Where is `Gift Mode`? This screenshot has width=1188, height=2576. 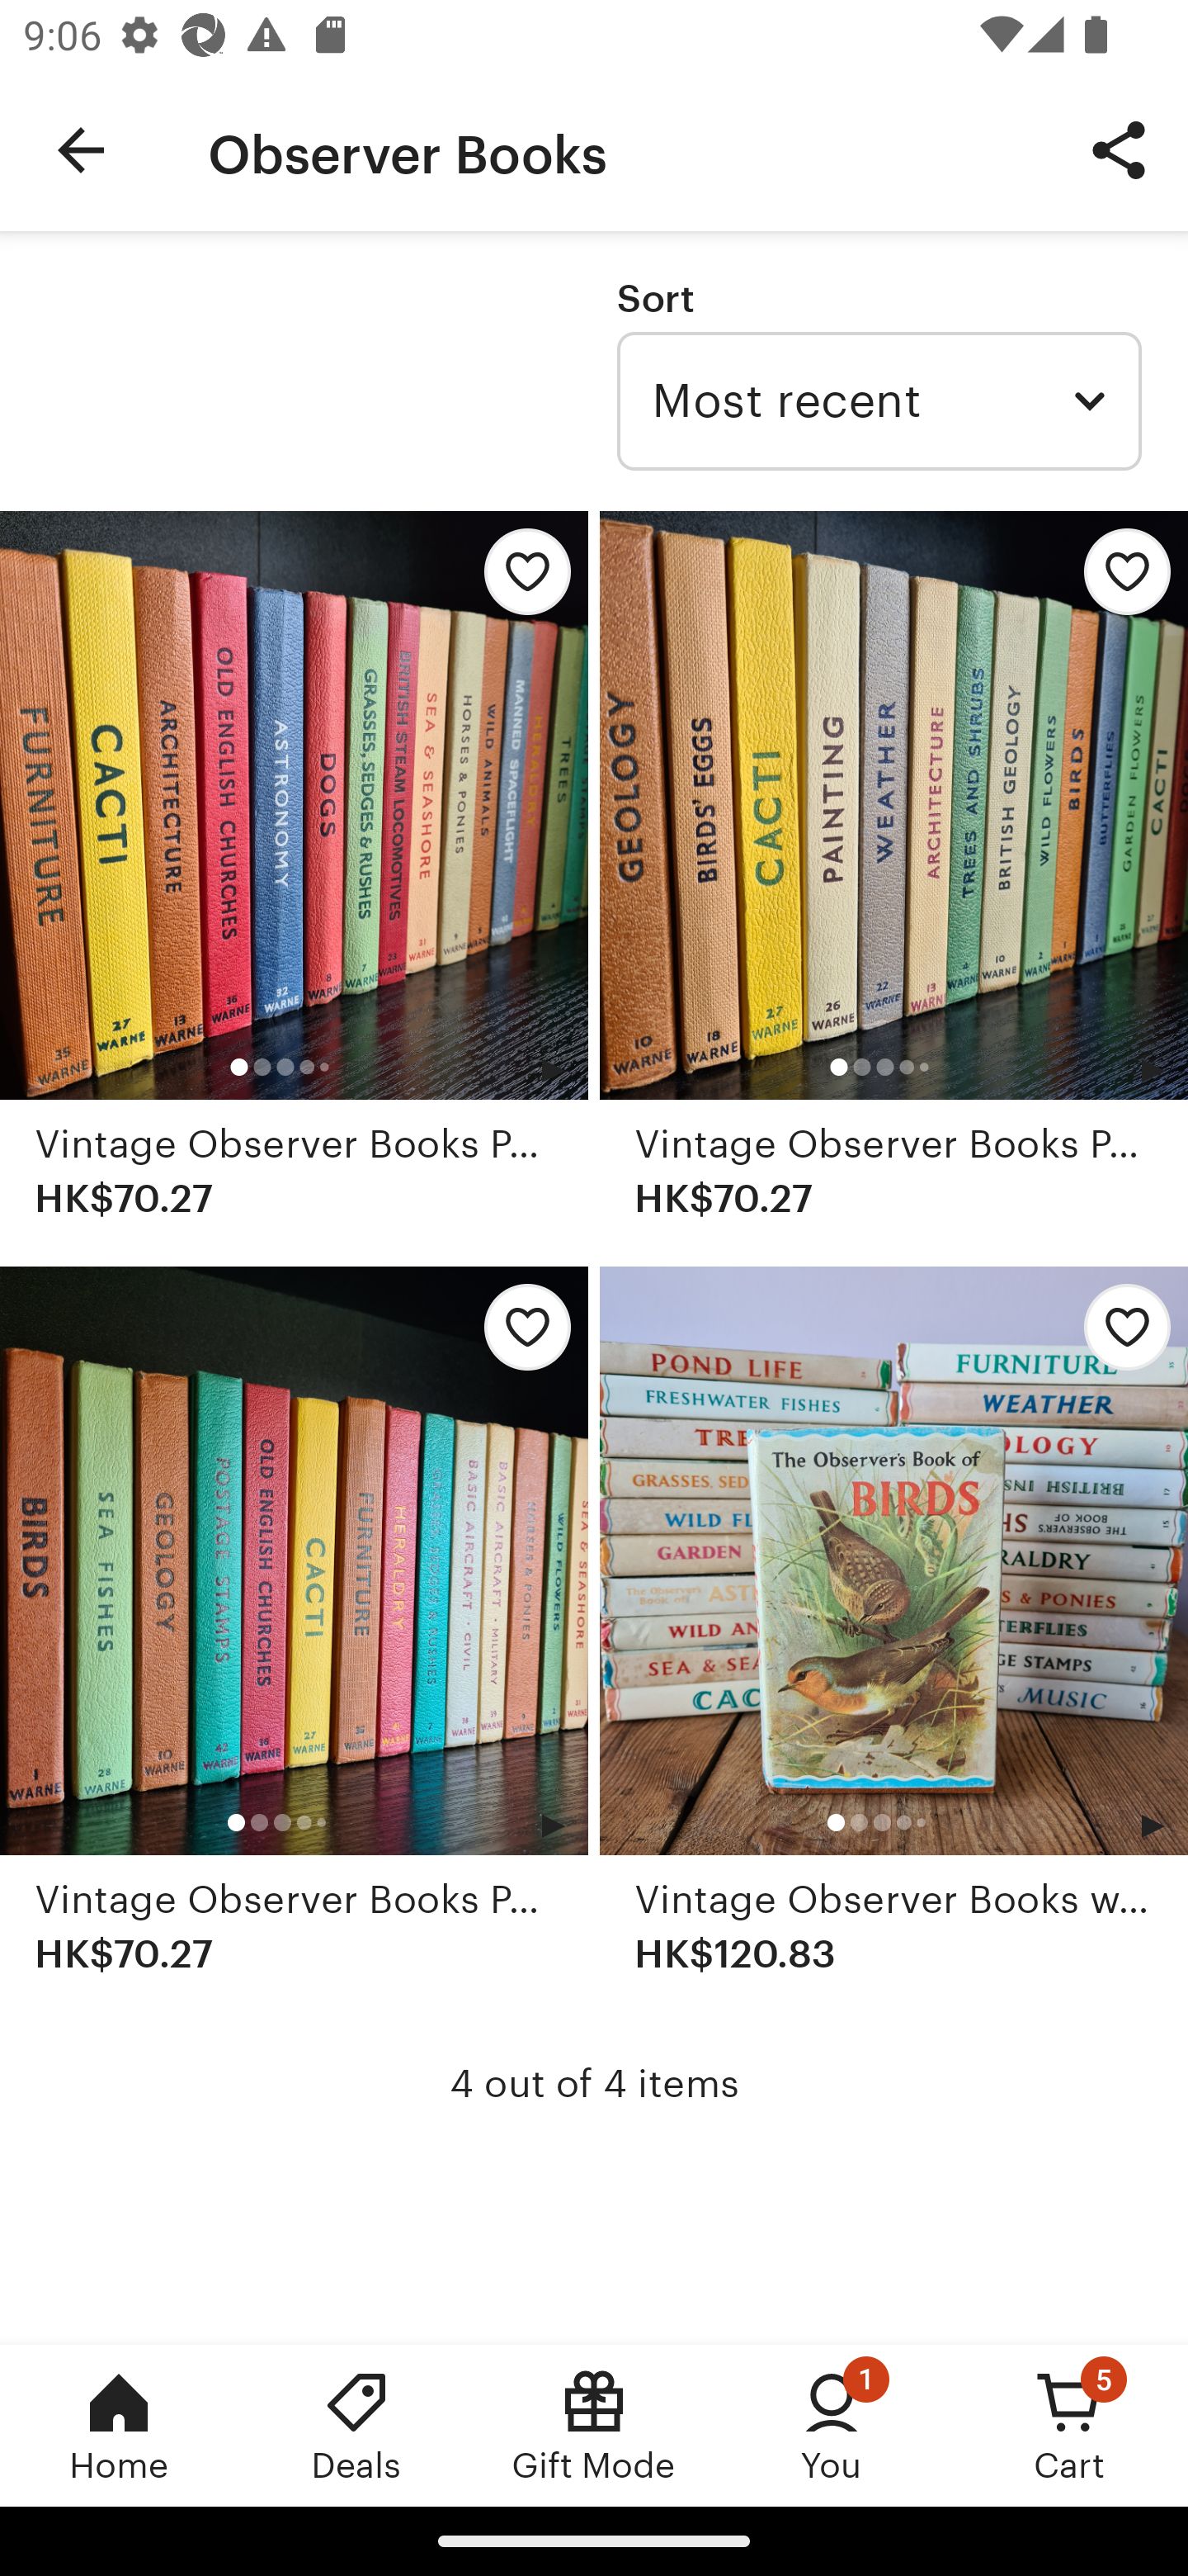 Gift Mode is located at coordinates (594, 2425).